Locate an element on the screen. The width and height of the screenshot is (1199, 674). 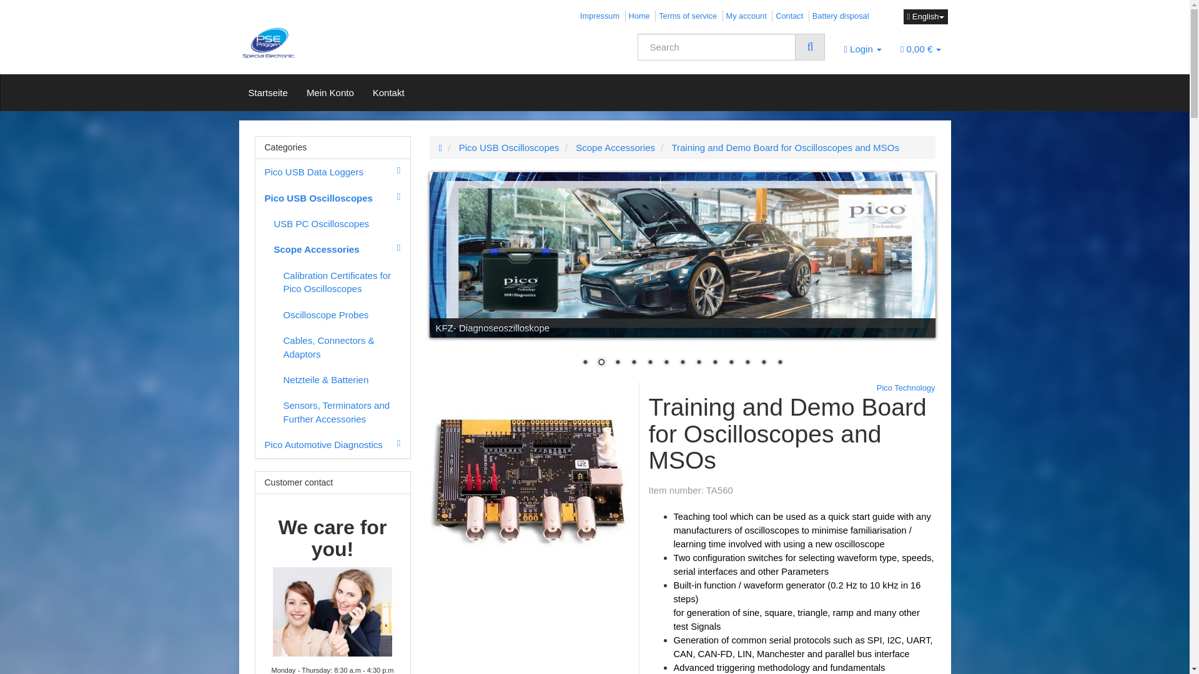
Please choose a language is located at coordinates (924, 16).